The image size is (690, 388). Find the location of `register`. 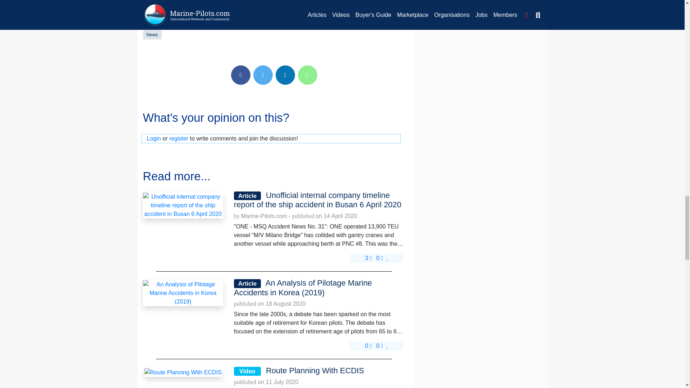

register is located at coordinates (179, 138).